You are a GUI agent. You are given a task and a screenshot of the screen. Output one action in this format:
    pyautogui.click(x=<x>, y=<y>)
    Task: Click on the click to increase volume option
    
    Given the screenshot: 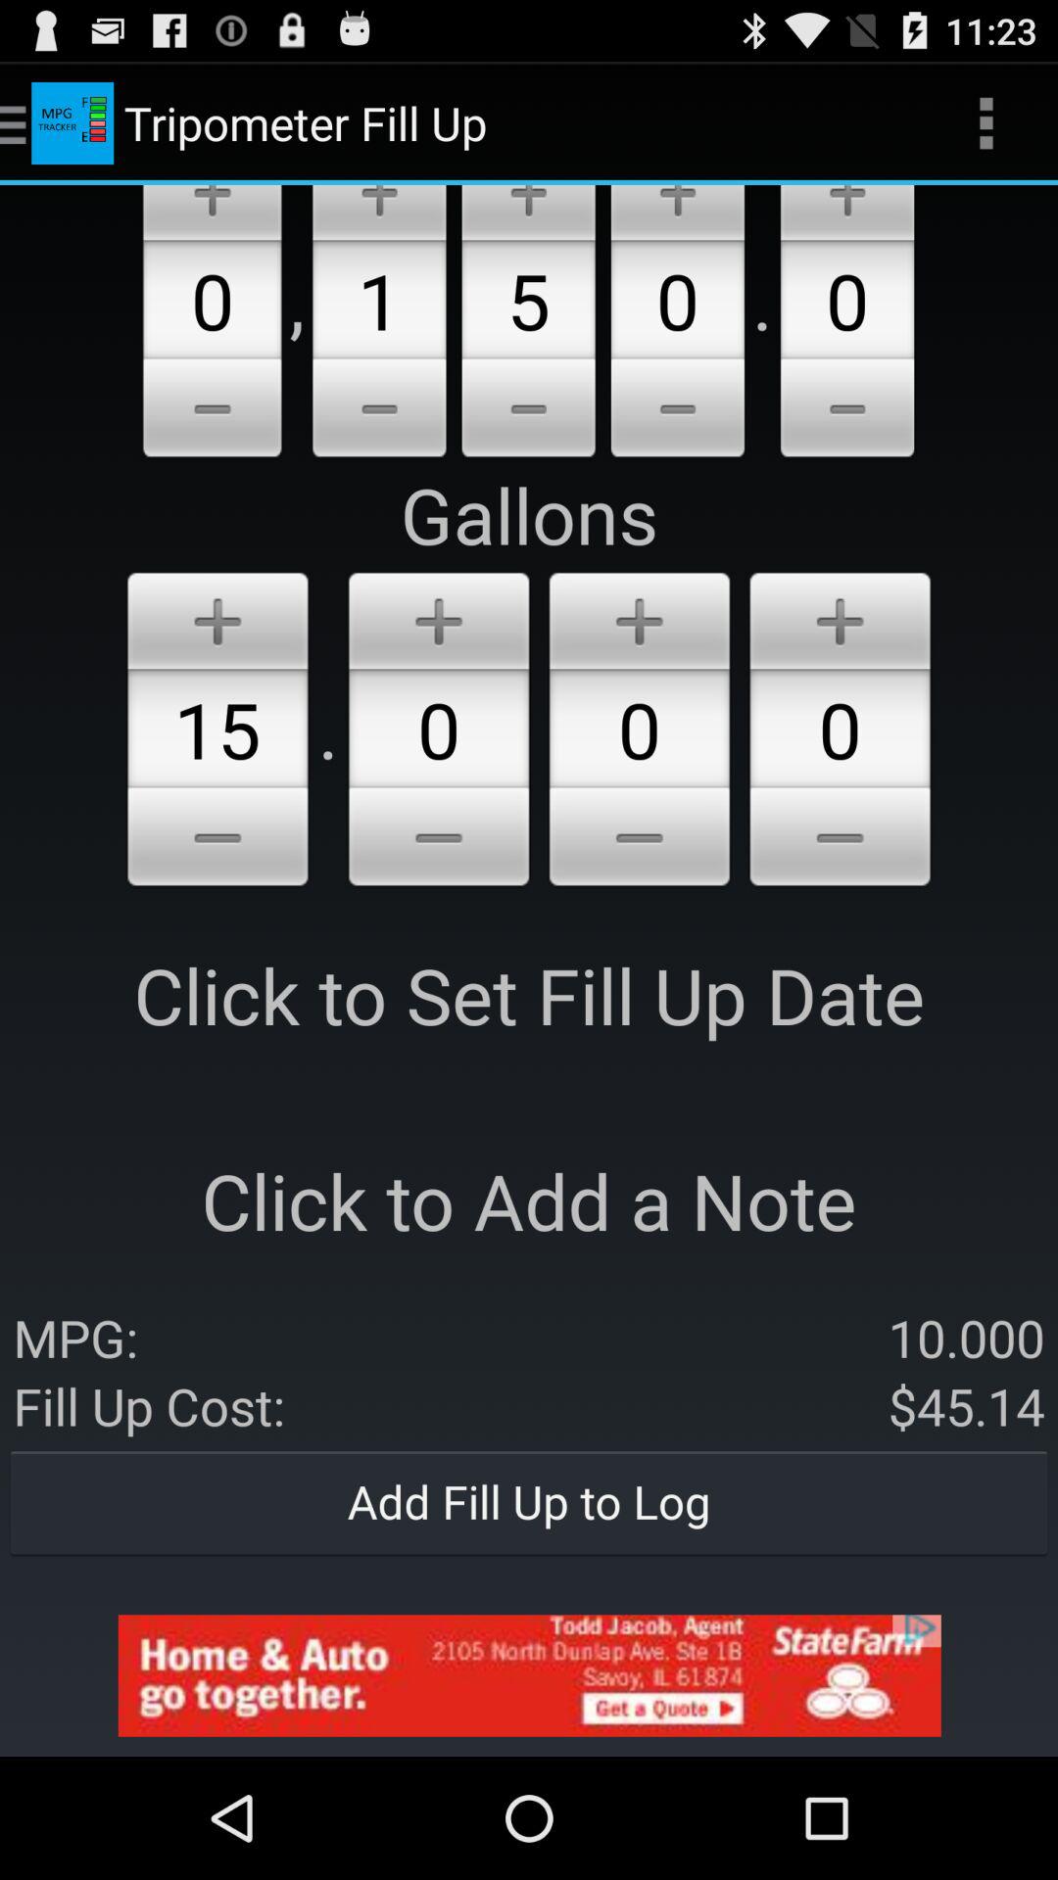 What is the action you would take?
    pyautogui.click(x=217, y=617)
    